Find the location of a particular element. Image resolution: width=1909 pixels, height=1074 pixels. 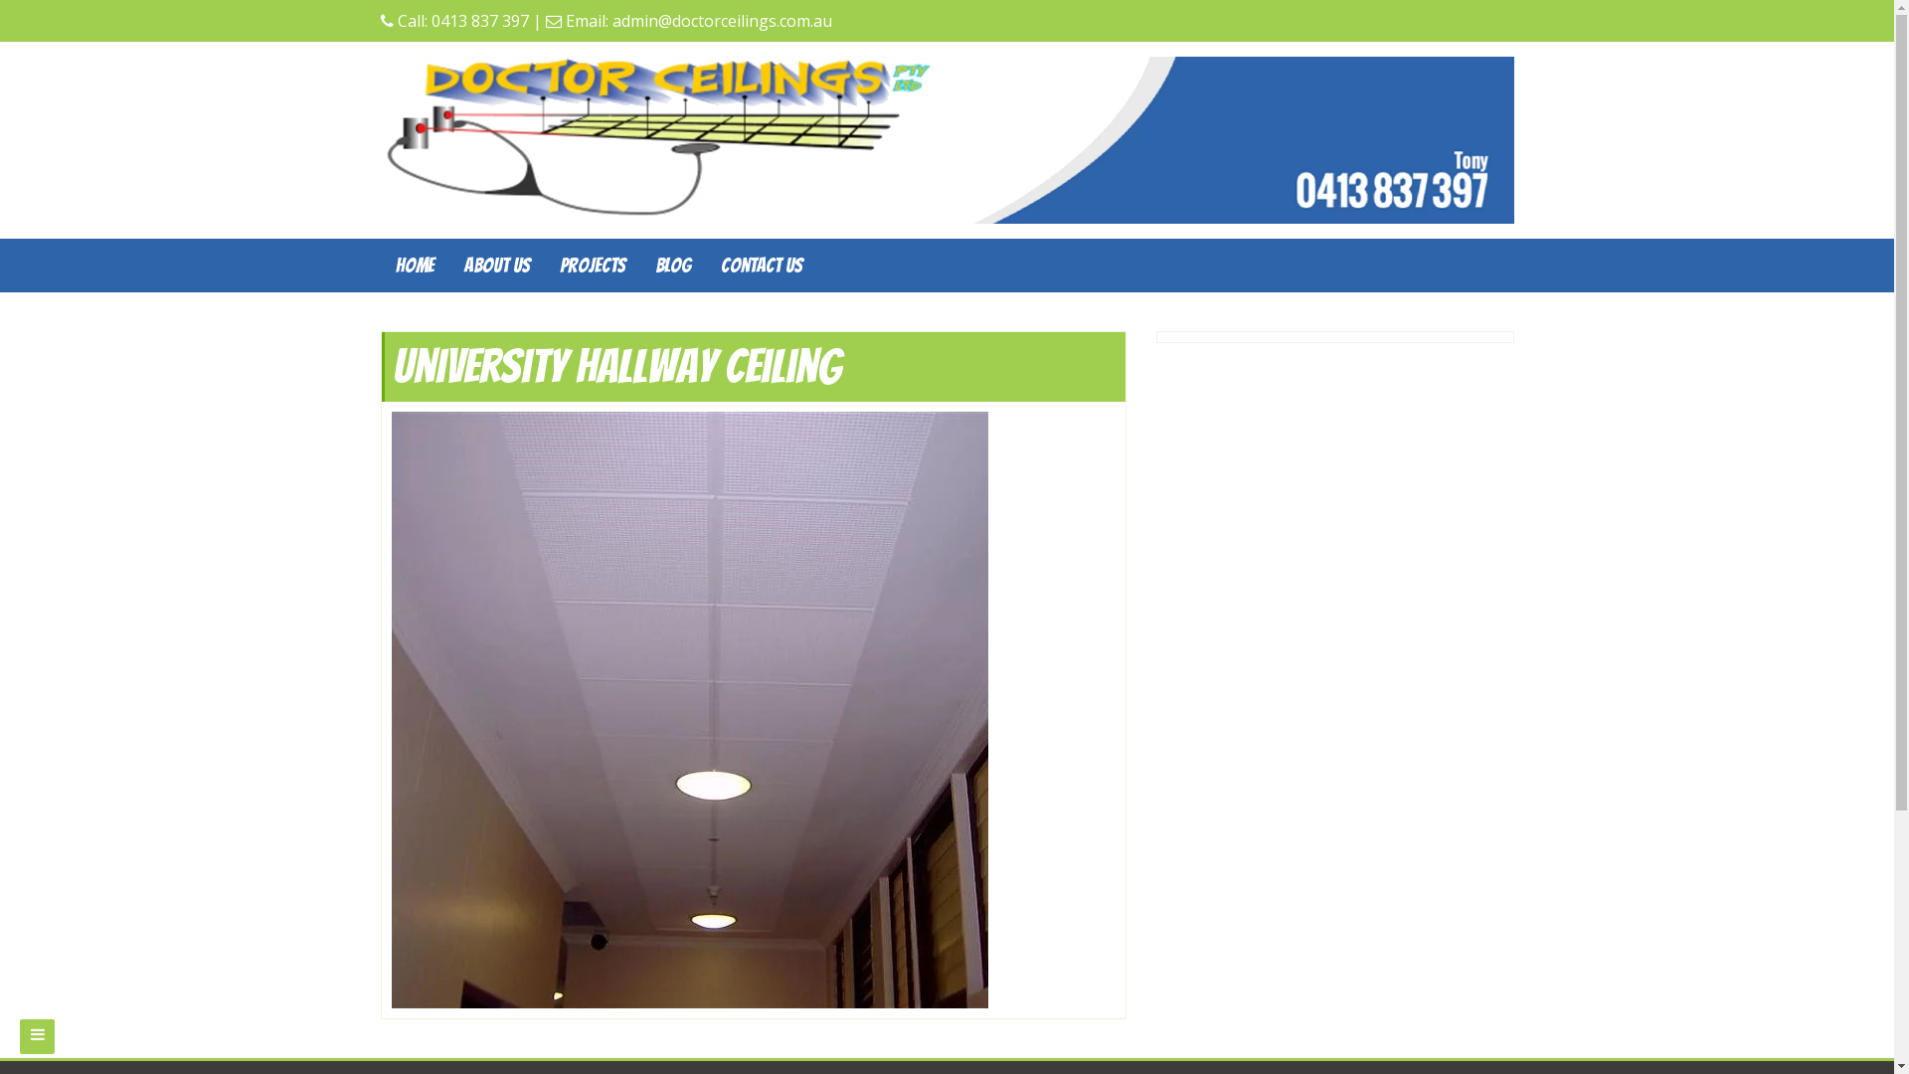

0413 837 397 is located at coordinates (480, 21).